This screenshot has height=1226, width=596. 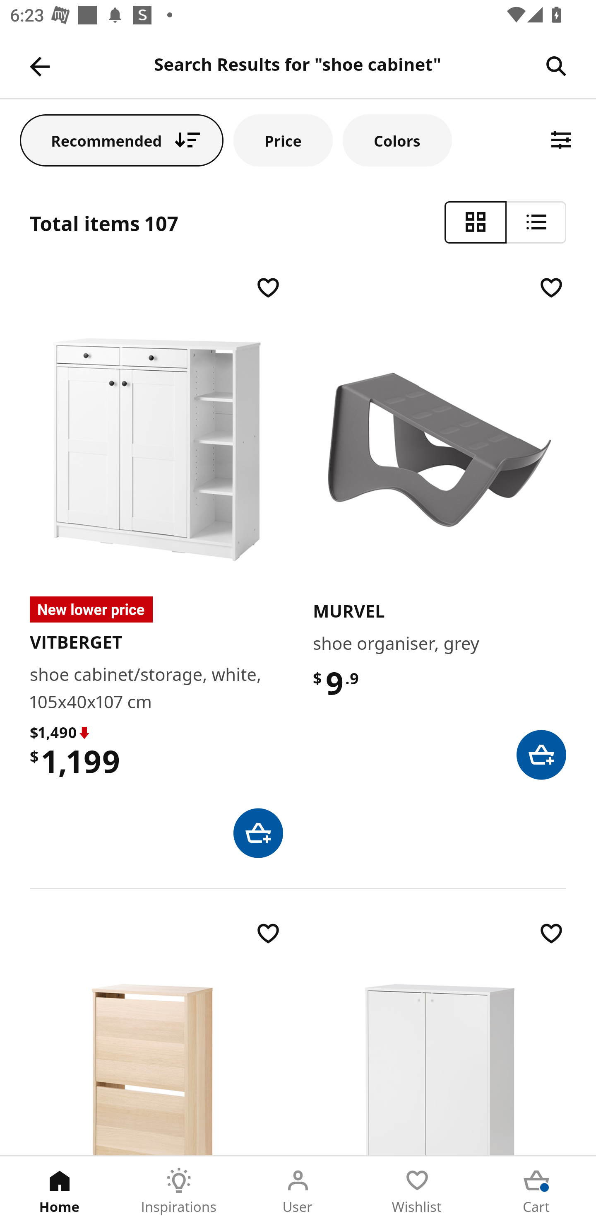 I want to click on Cart
Tab 5 of 5, so click(x=536, y=1191).